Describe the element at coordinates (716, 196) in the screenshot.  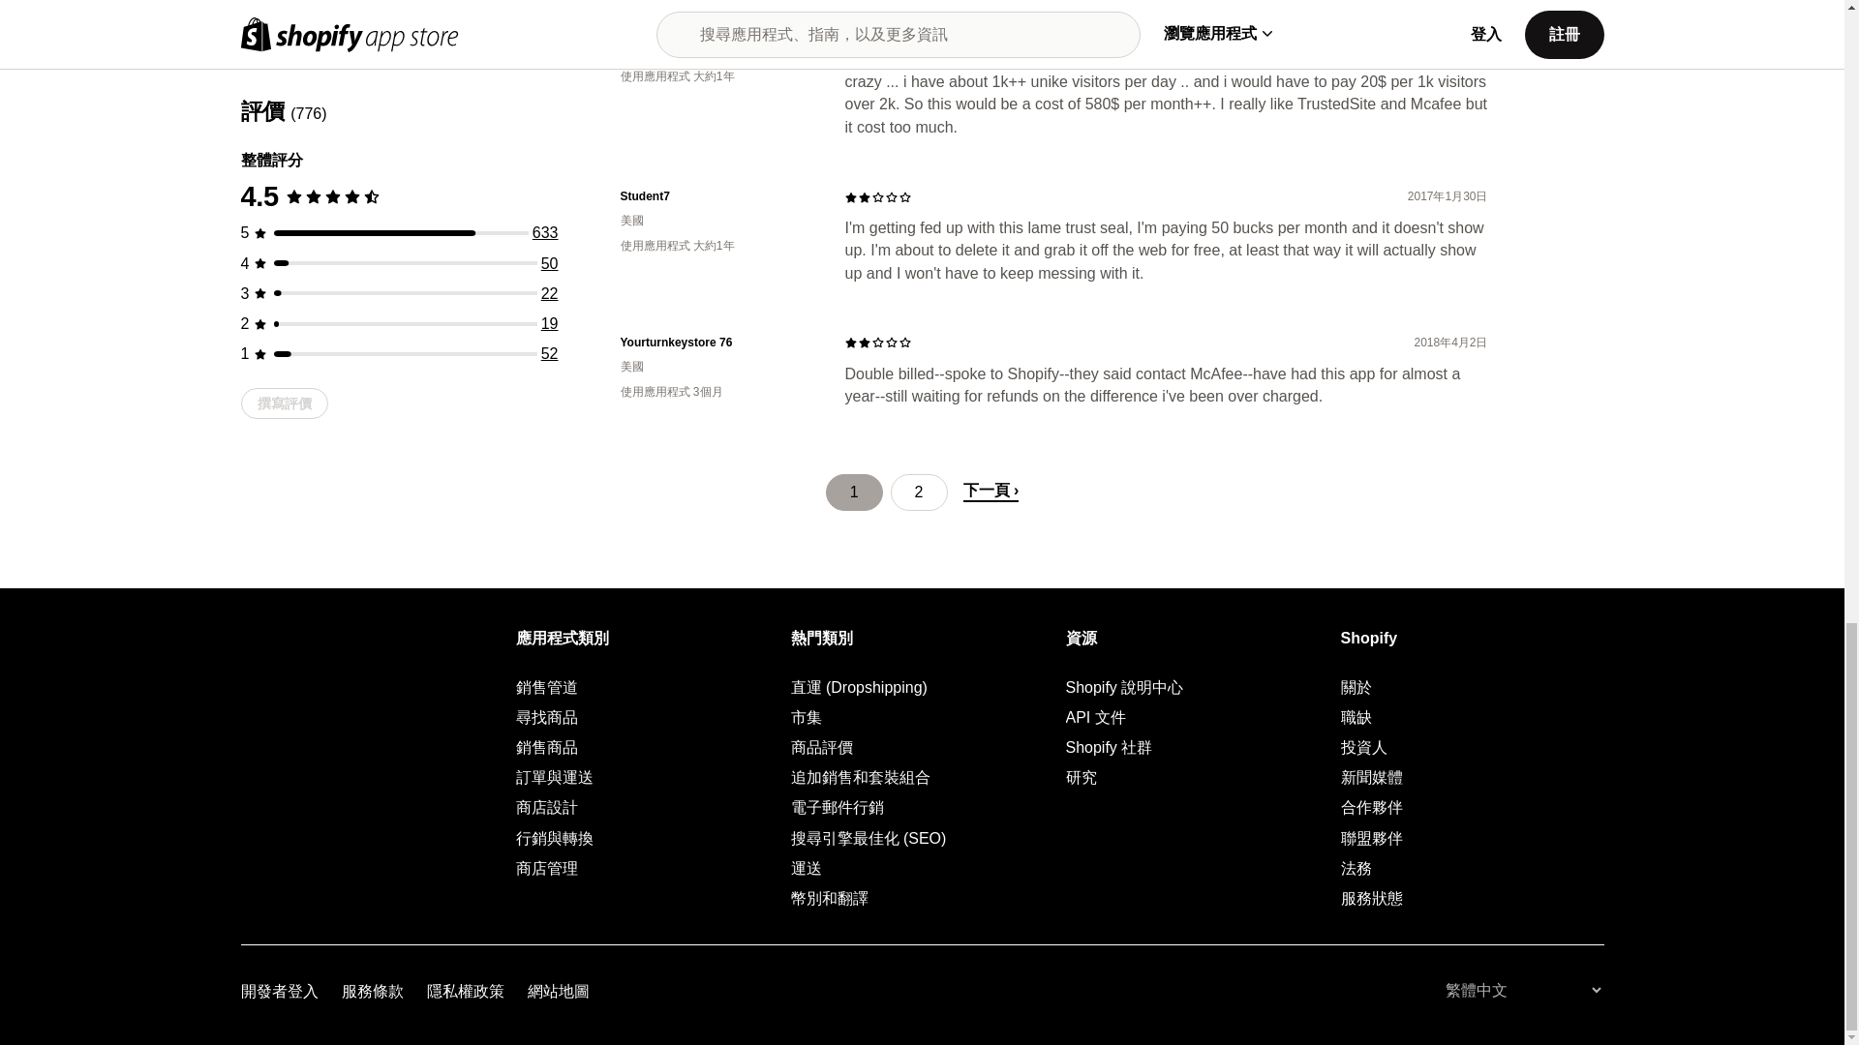
I see `Student7` at that location.